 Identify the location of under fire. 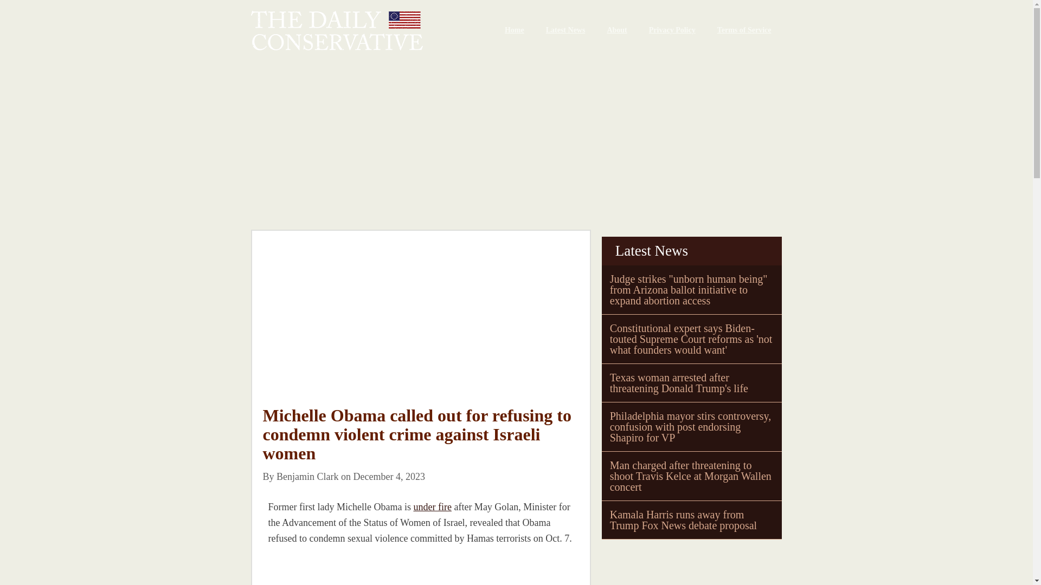
(432, 507).